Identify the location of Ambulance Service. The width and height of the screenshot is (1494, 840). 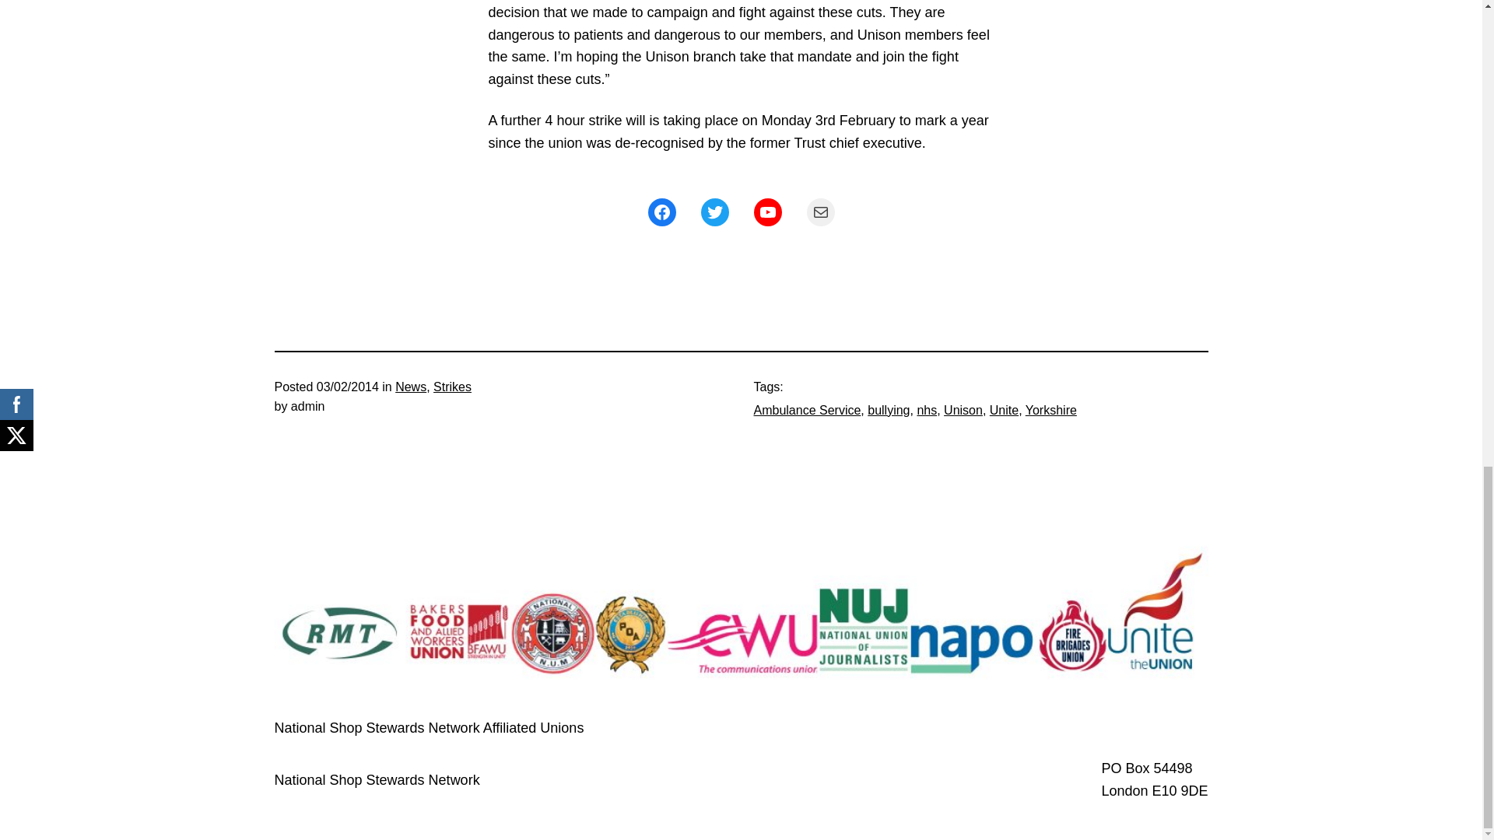
(806, 410).